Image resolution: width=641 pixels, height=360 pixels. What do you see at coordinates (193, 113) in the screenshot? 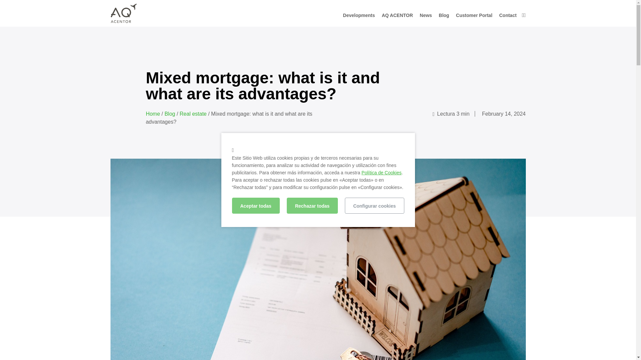
I see `Real estate` at bounding box center [193, 113].